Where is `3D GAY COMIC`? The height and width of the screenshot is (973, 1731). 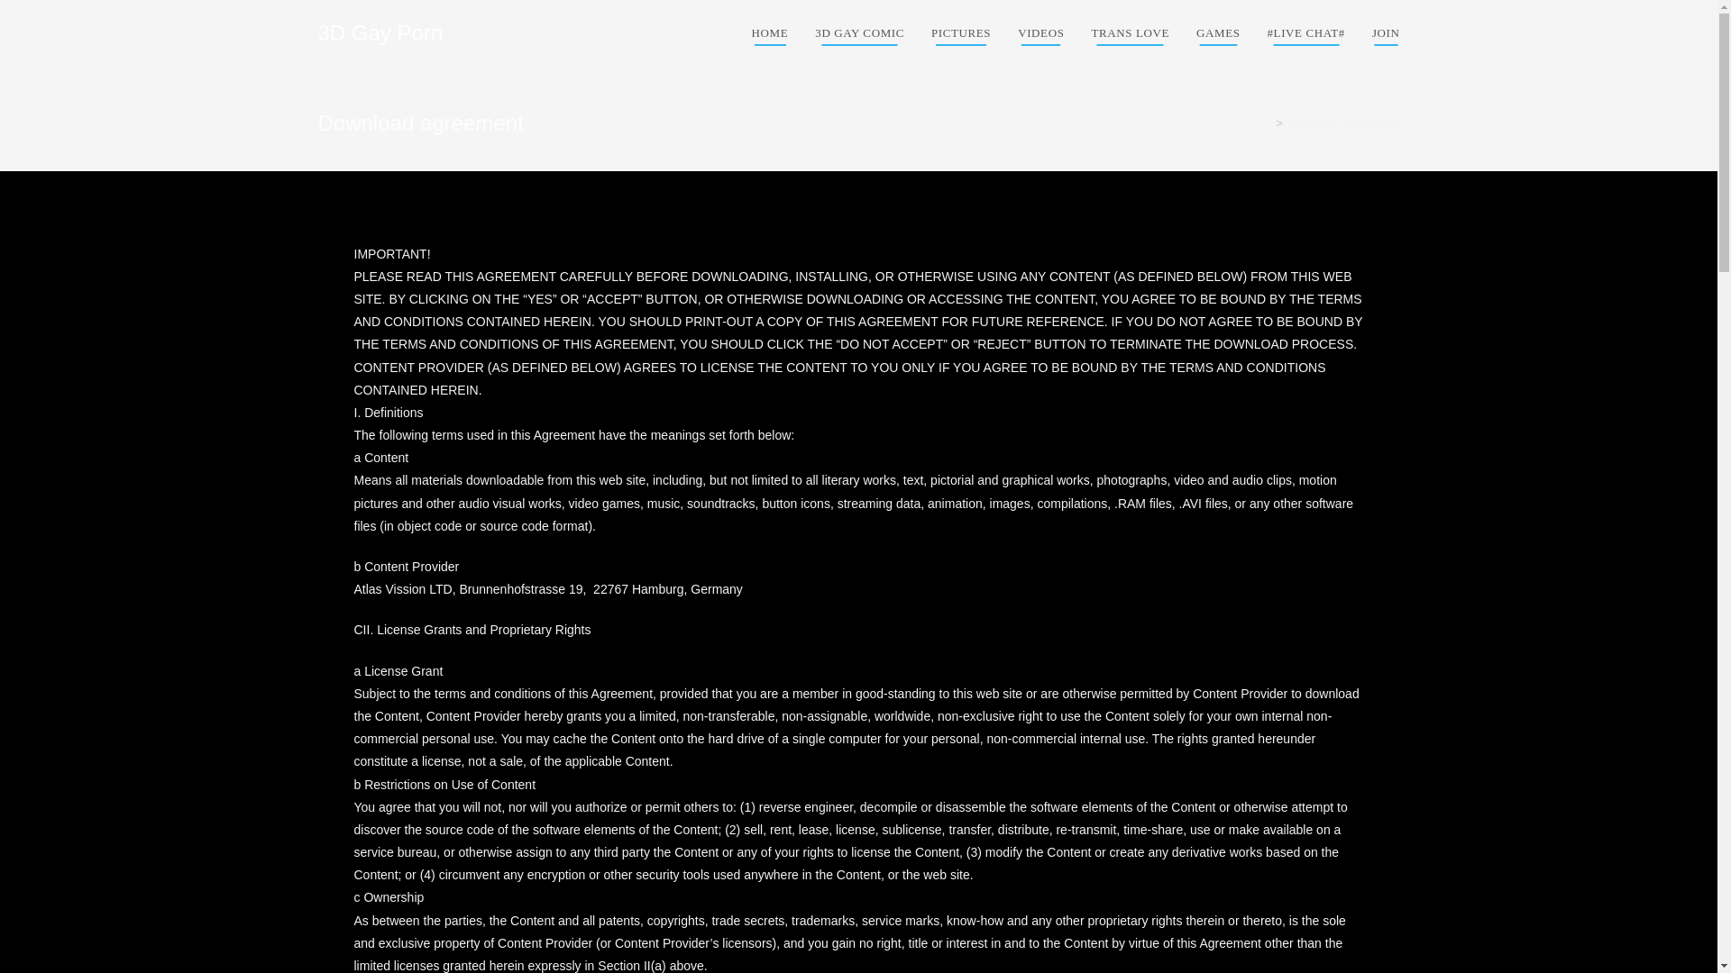 3D GAY COMIC is located at coordinates (858, 33).